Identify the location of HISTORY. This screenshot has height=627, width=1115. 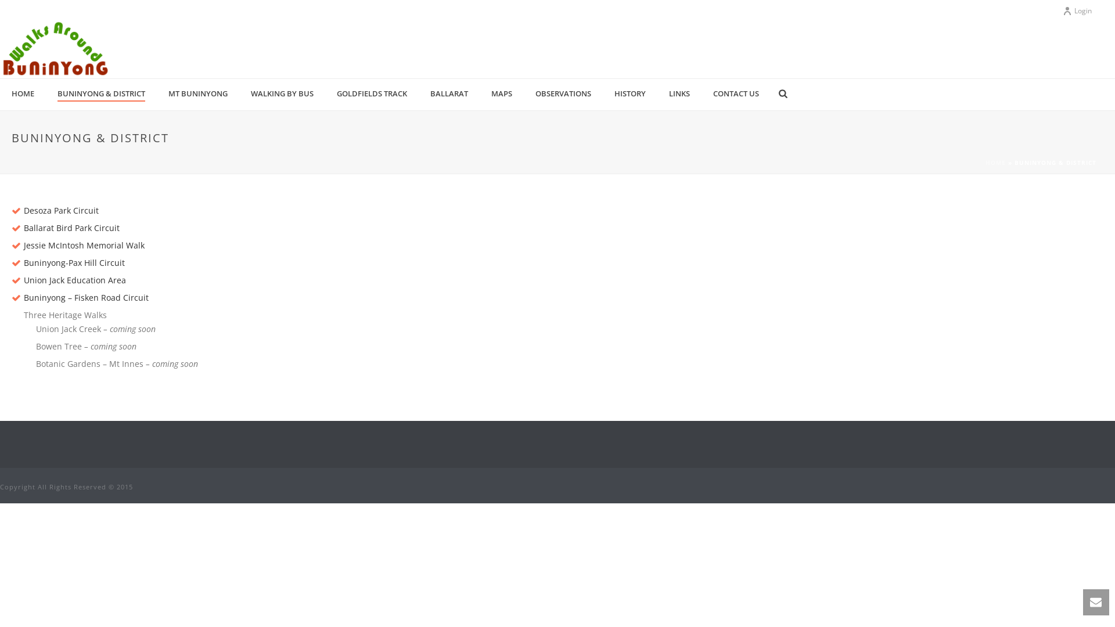
(630, 94).